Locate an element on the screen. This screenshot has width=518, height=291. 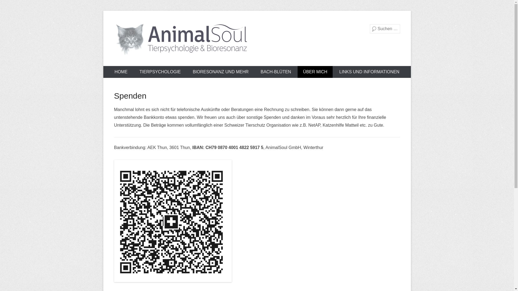
Suche is located at coordinates (11, 5).